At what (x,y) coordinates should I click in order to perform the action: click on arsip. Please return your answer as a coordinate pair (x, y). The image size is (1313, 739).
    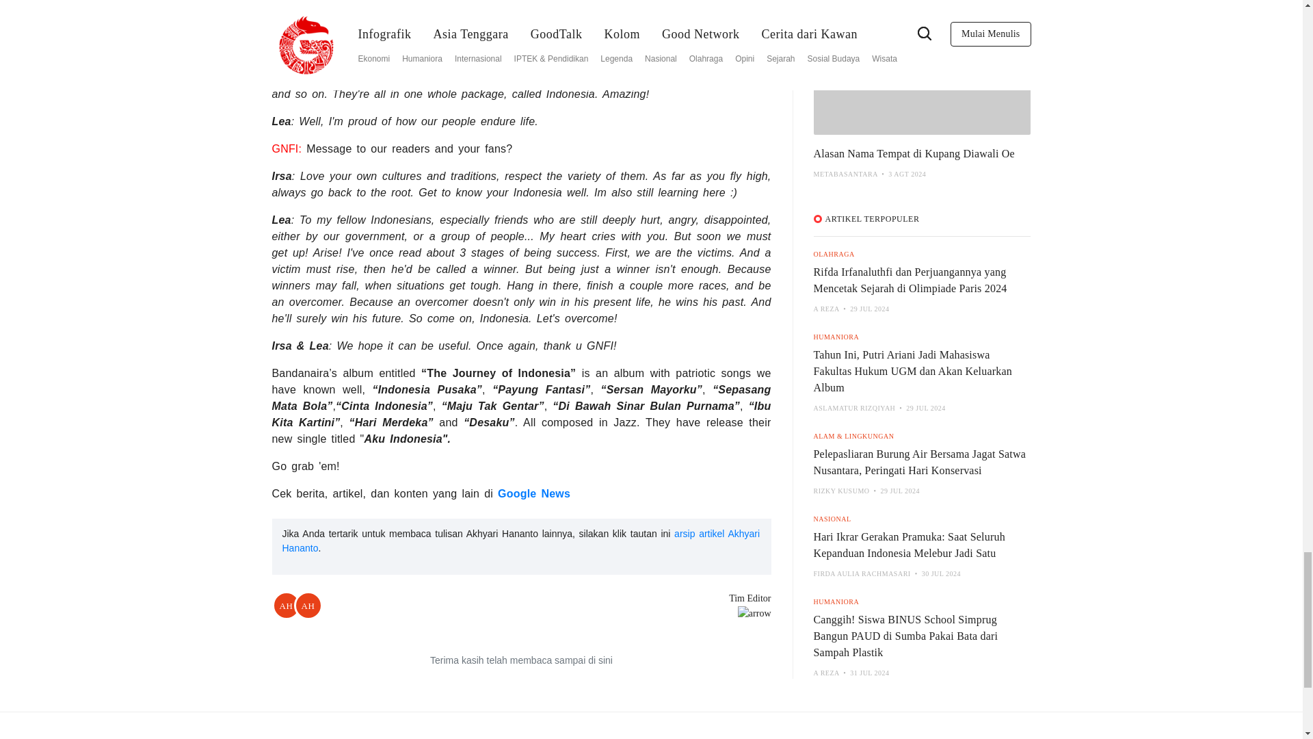
    Looking at the image, I should click on (521, 541).